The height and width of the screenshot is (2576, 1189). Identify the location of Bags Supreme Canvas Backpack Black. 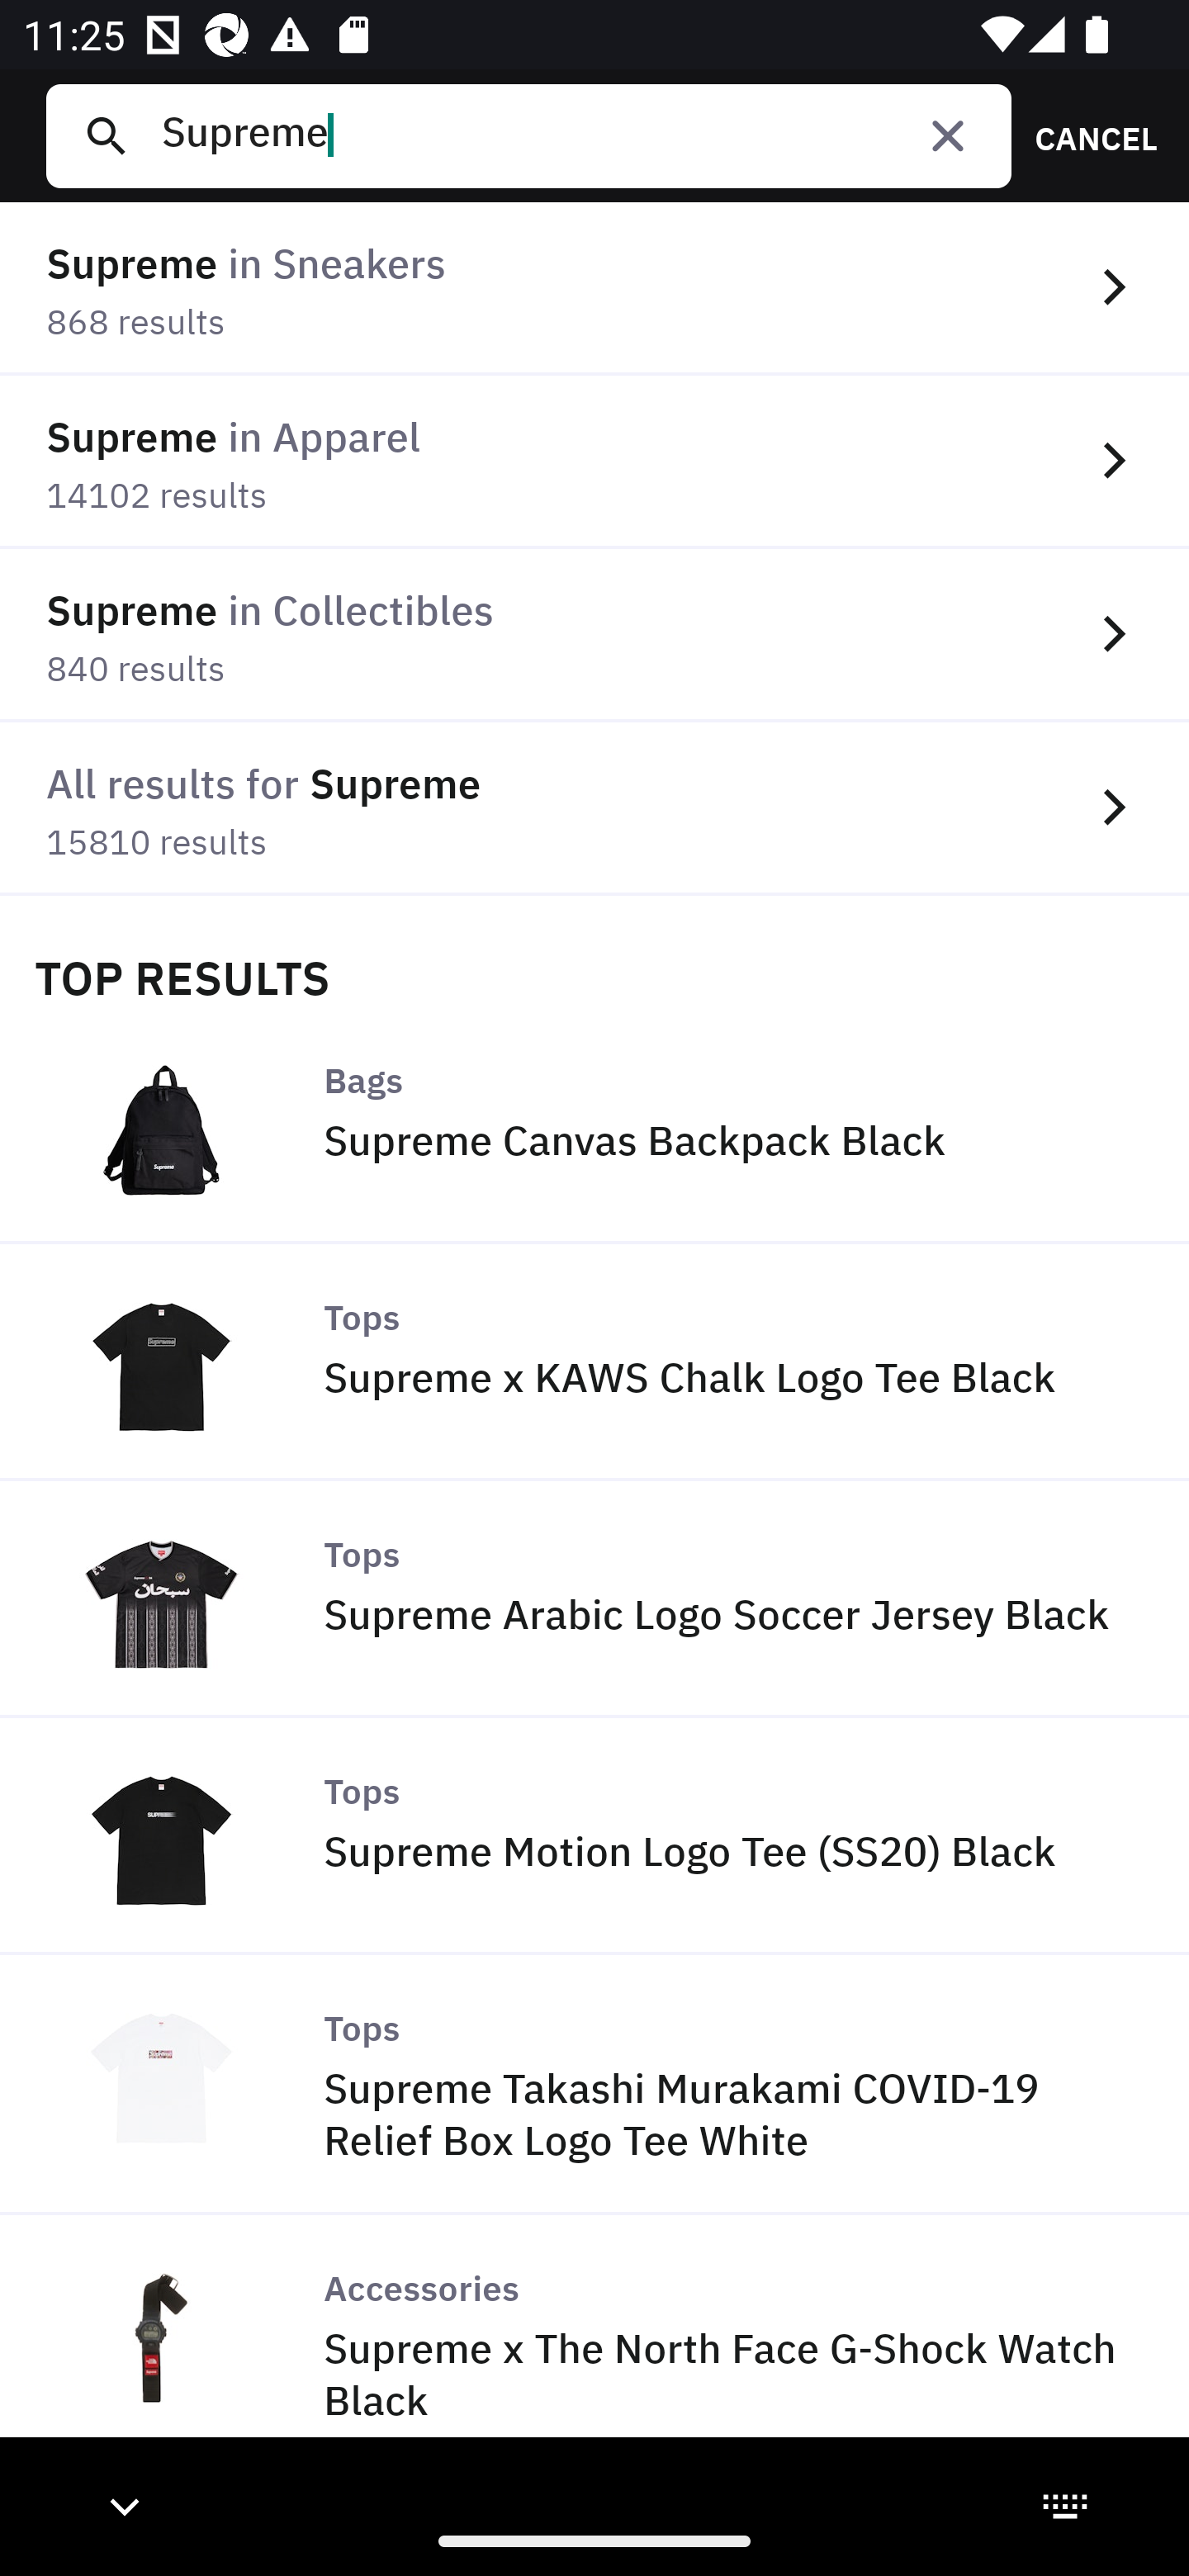
(594, 1125).